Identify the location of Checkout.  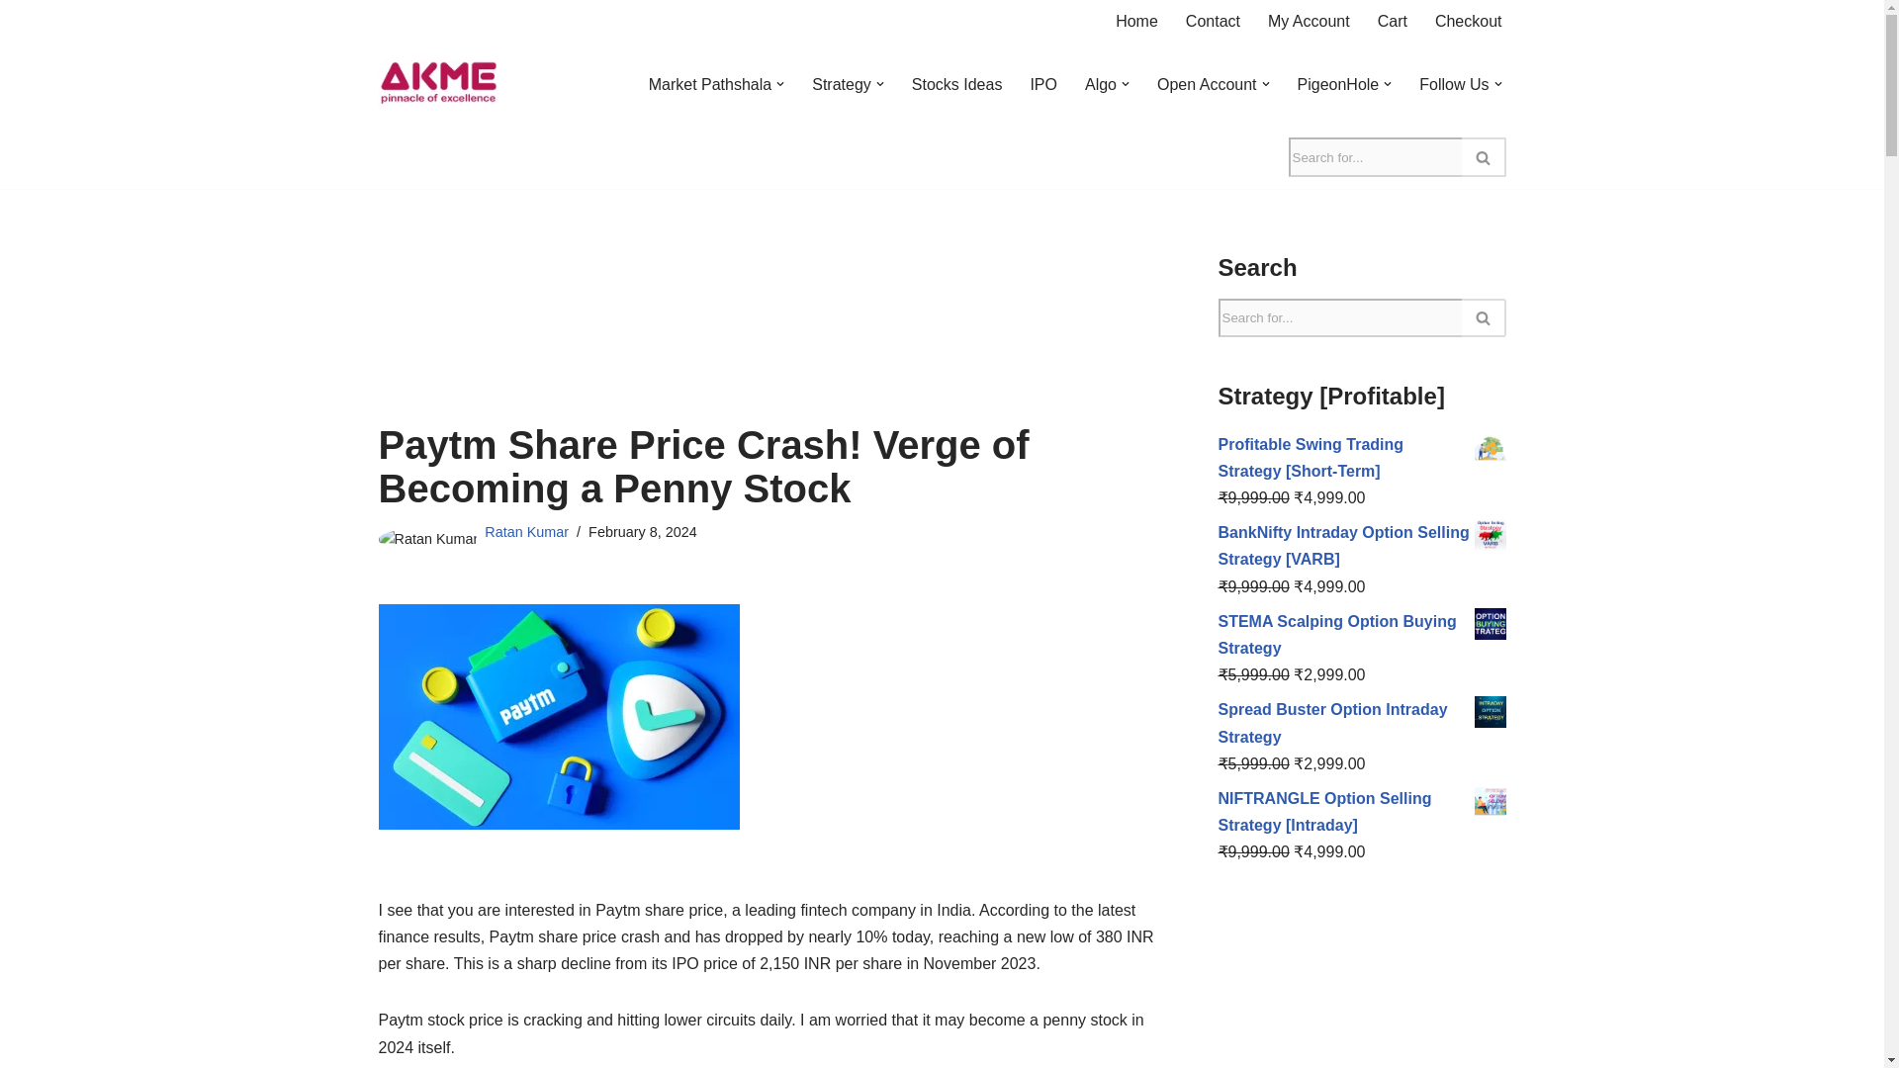
(1468, 20).